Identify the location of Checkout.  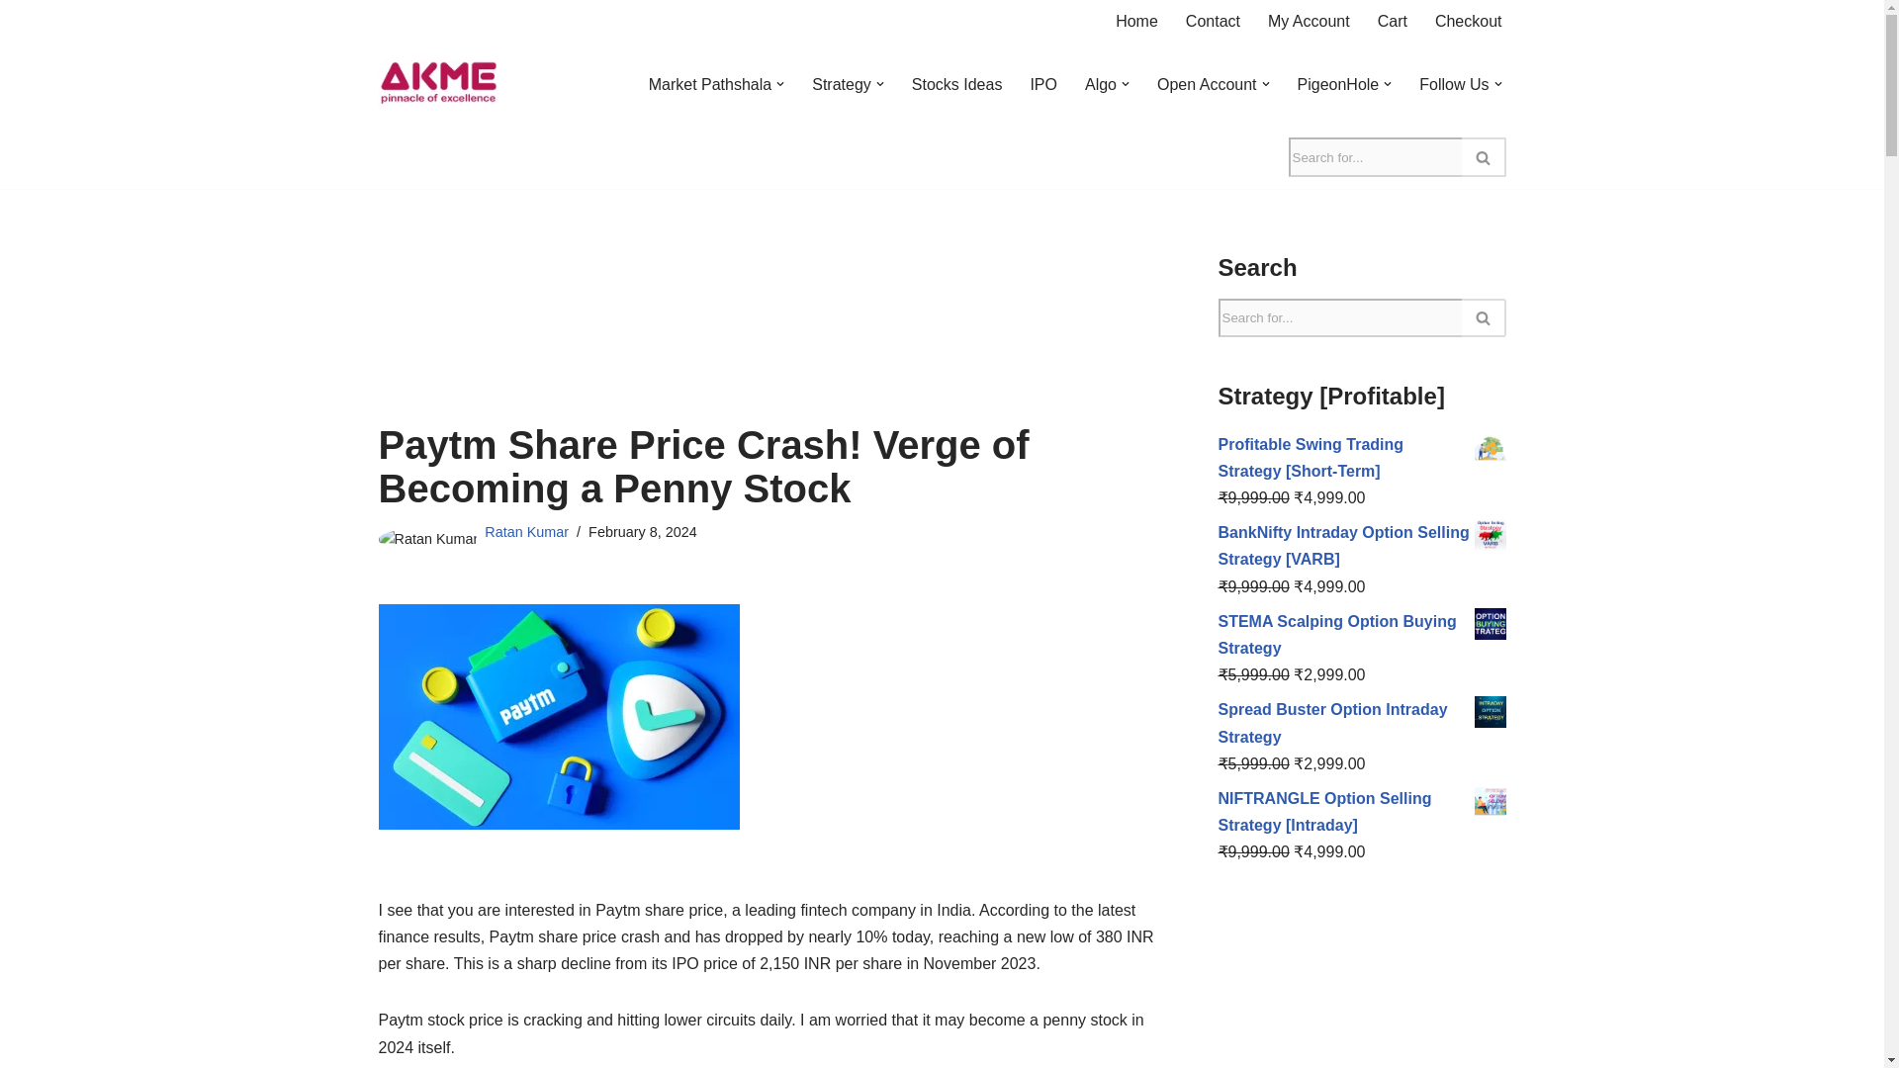
(1468, 20).